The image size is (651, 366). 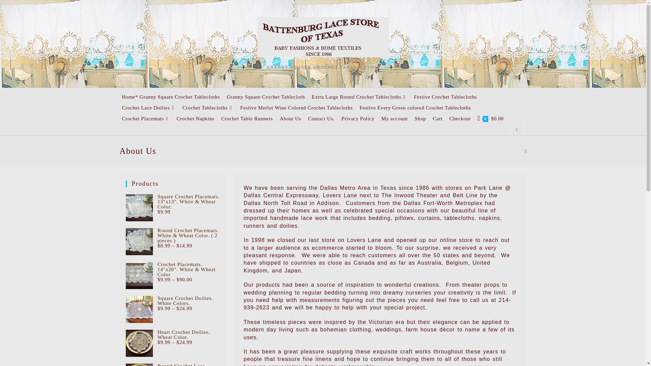 What do you see at coordinates (296, 108) in the screenshot?
I see `Festive Merlot Wine Colored Crochet Tablecloths` at bounding box center [296, 108].